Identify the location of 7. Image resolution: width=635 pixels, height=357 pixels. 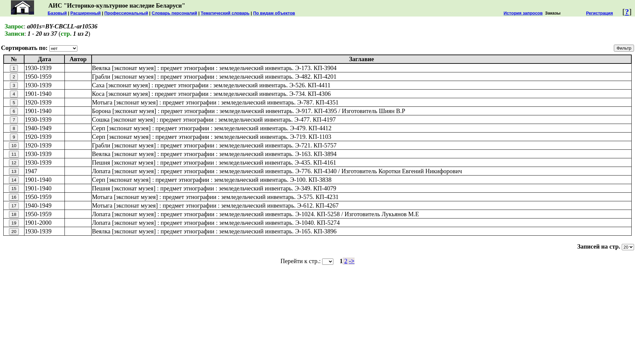
(14, 120).